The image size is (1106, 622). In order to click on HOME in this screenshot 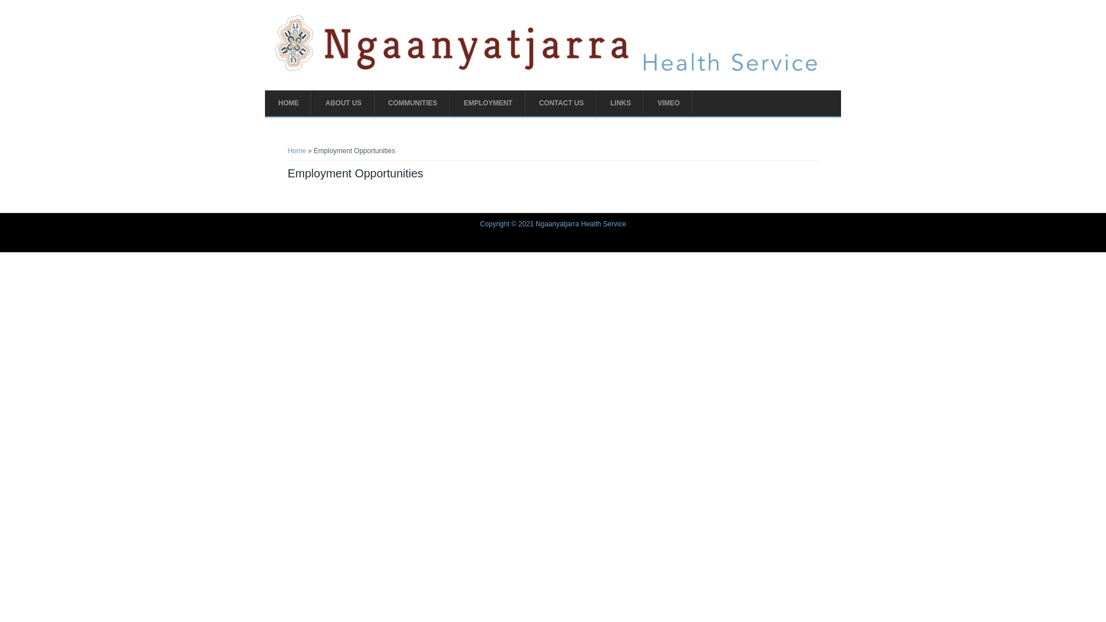, I will do `click(289, 104)`.